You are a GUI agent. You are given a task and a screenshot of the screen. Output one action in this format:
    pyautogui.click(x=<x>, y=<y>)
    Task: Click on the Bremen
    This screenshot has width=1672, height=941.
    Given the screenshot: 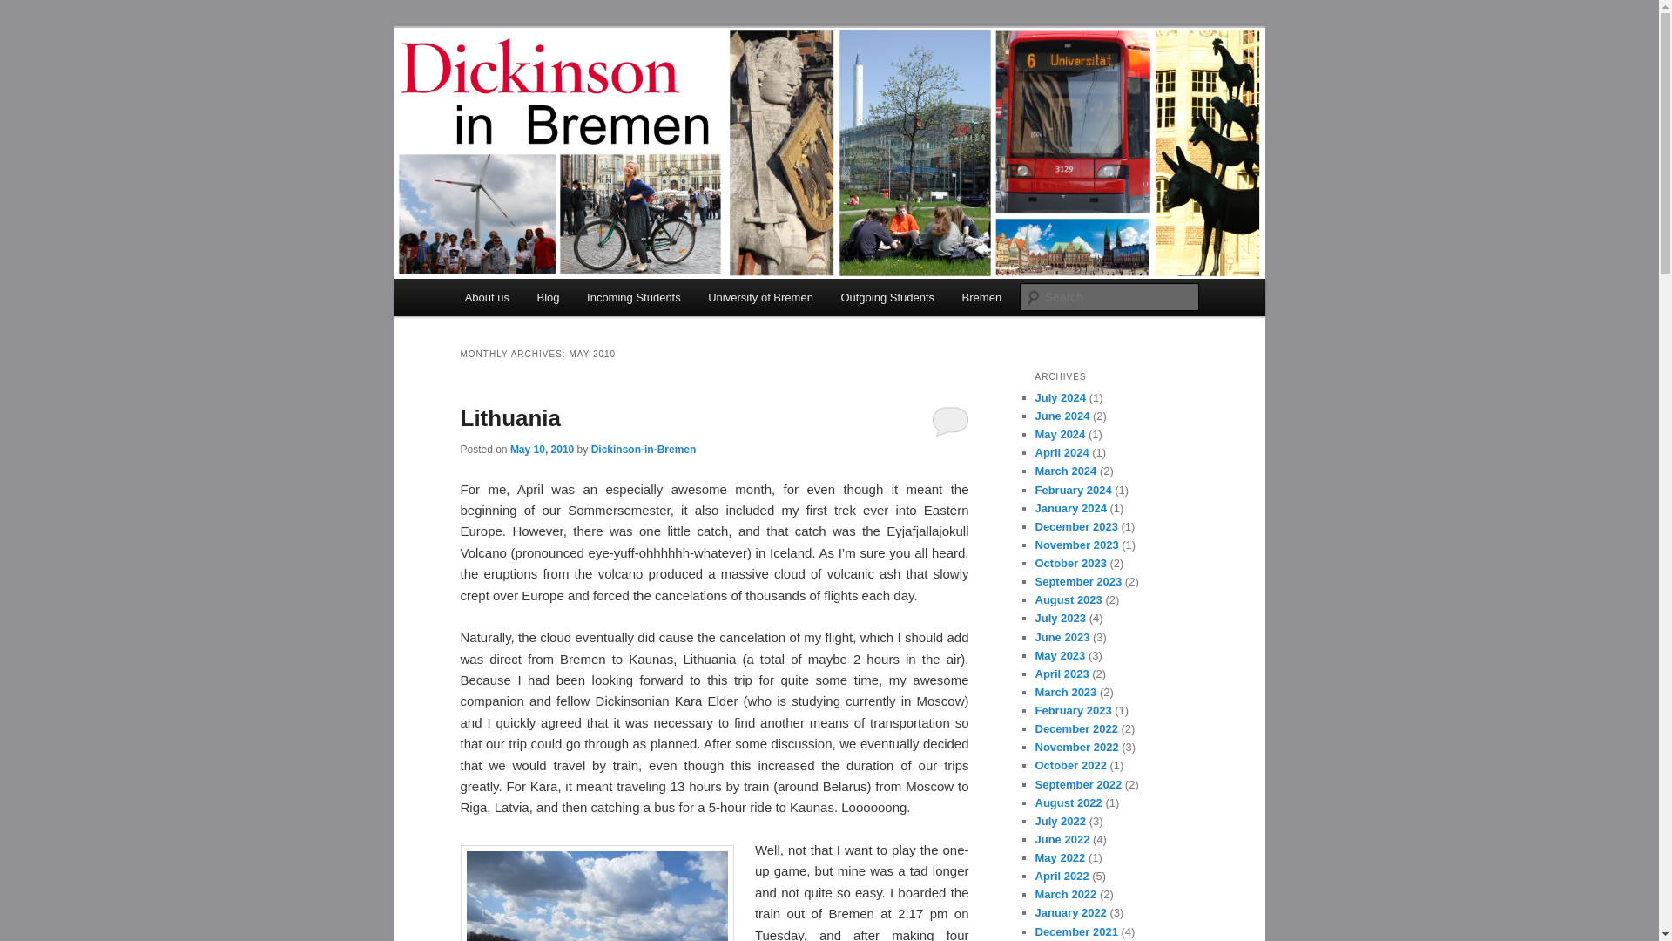 What is the action you would take?
    pyautogui.click(x=981, y=296)
    